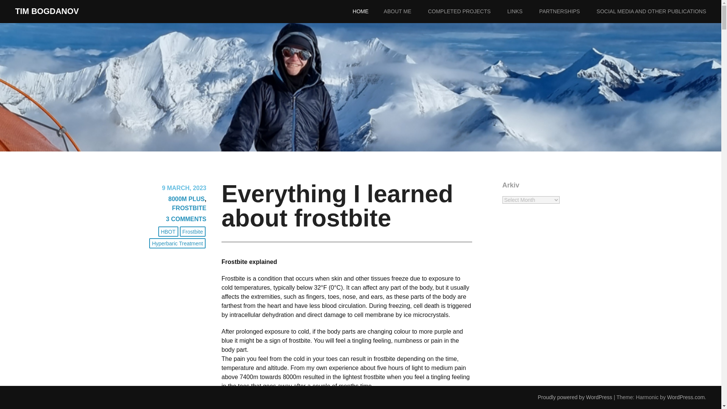 This screenshot has height=409, width=727. Describe the element at coordinates (189, 208) in the screenshot. I see `FROSTBITE` at that location.